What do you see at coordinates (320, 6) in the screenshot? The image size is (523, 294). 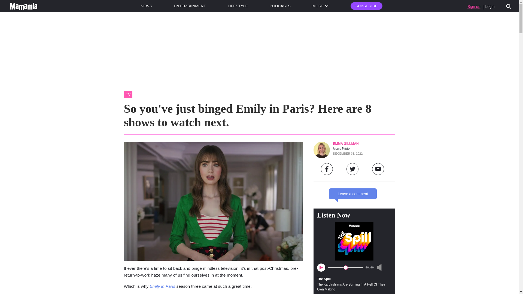 I see `MORE` at bounding box center [320, 6].